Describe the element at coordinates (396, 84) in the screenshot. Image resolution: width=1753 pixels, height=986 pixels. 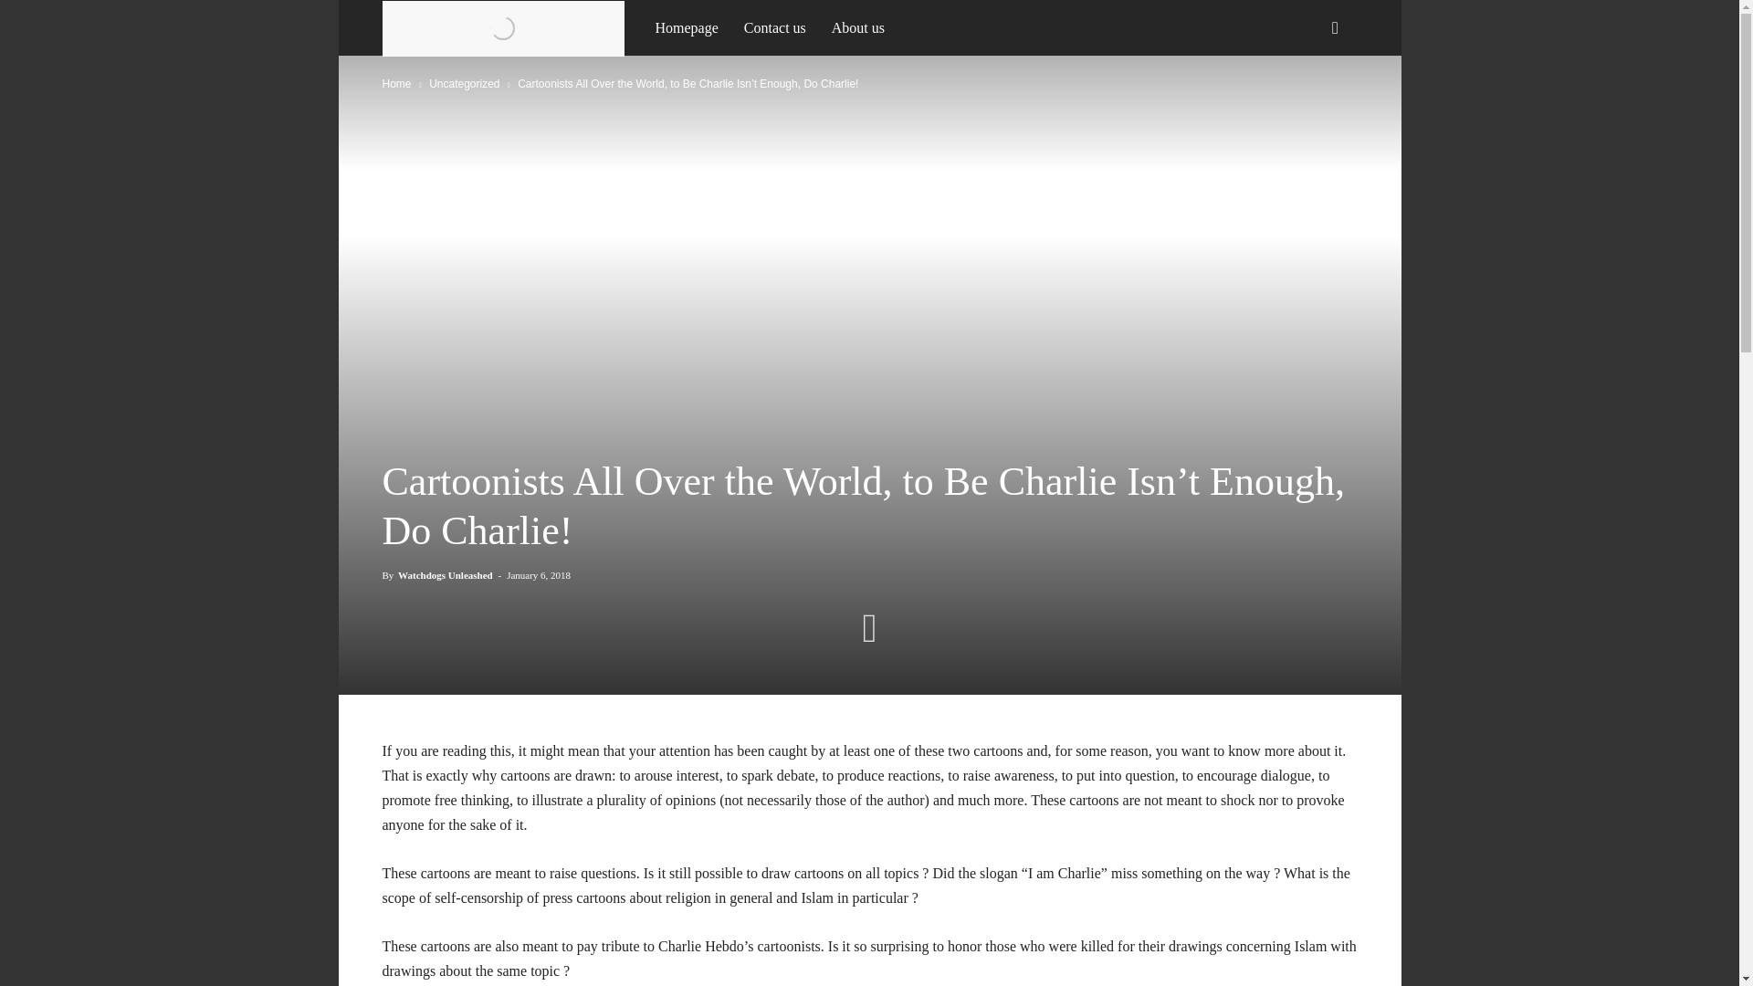
I see `Home` at that location.